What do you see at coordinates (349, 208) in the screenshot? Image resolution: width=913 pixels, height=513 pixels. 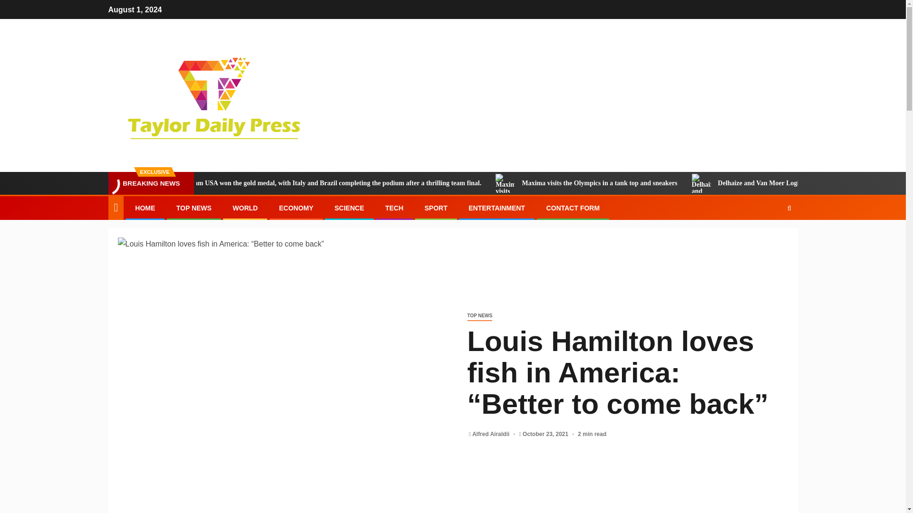 I see `SCIENCE` at bounding box center [349, 208].